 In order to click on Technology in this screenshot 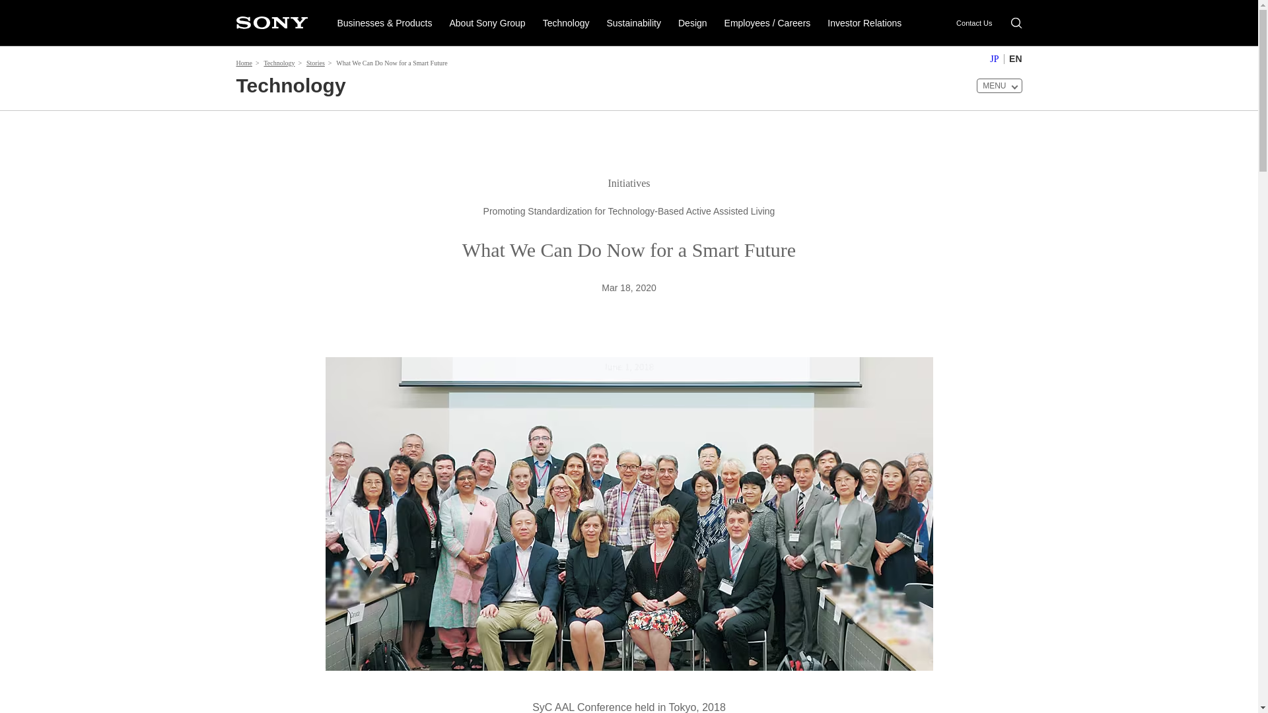, I will do `click(566, 22)`.